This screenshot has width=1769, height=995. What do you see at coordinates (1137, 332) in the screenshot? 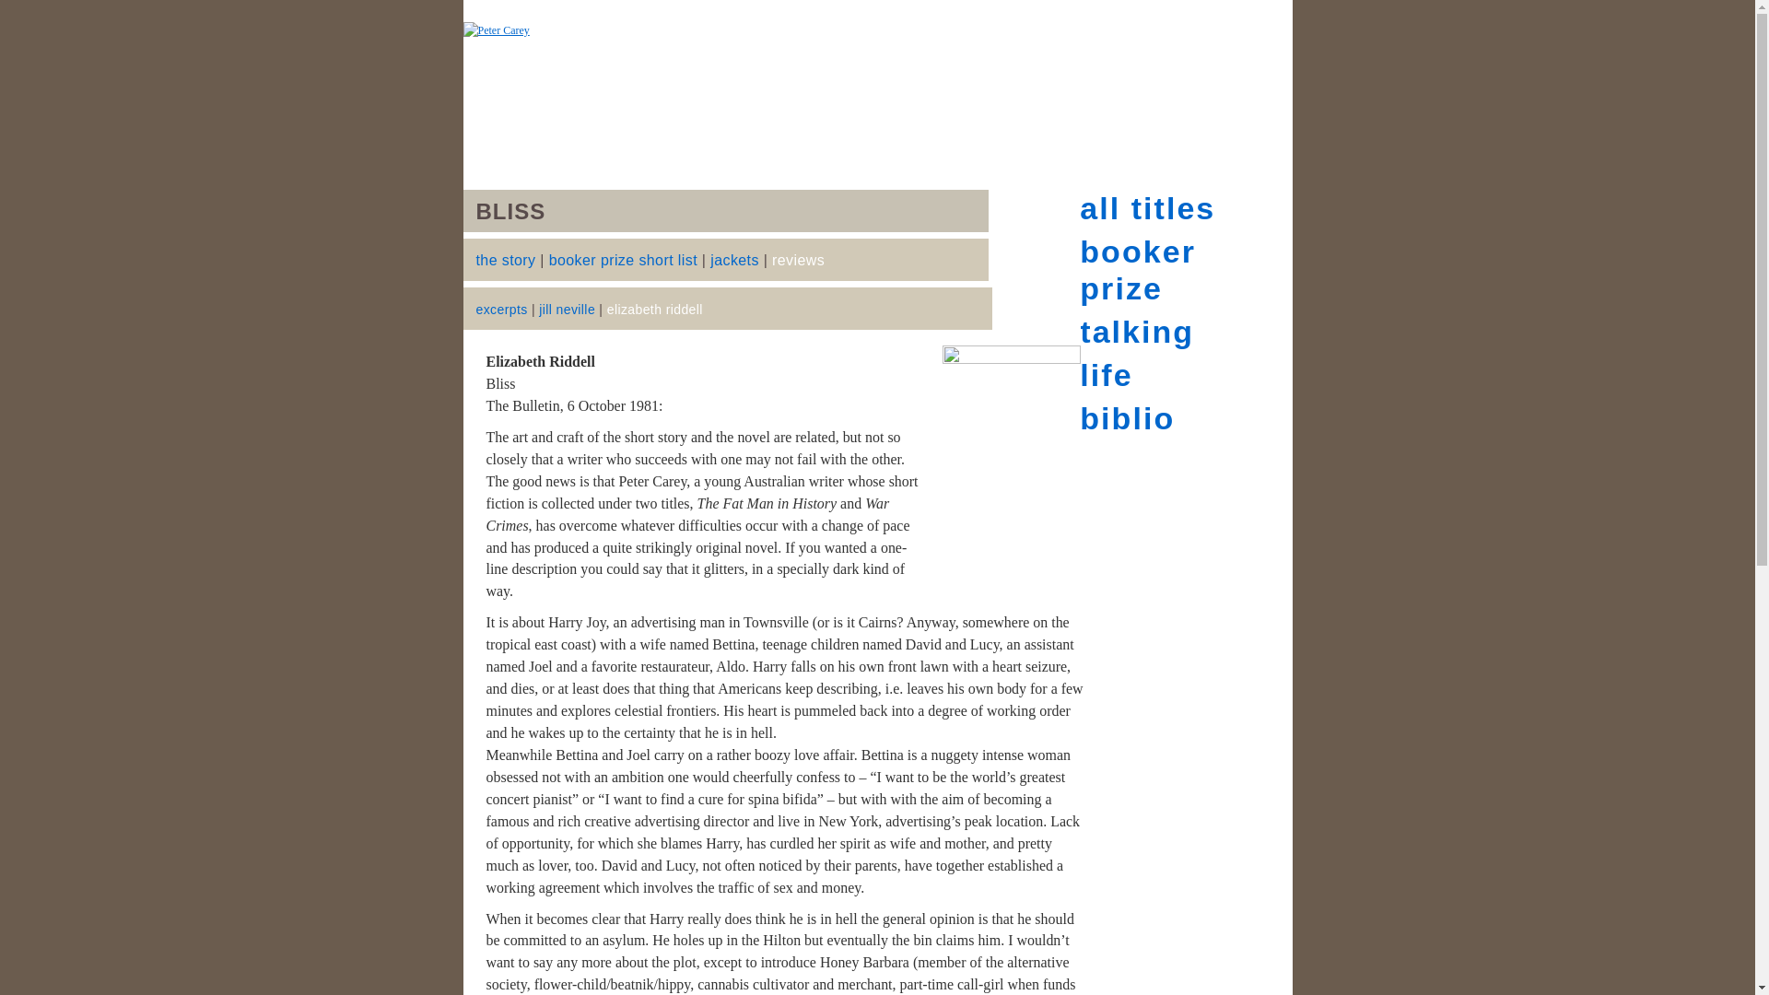
I see `talking` at bounding box center [1137, 332].